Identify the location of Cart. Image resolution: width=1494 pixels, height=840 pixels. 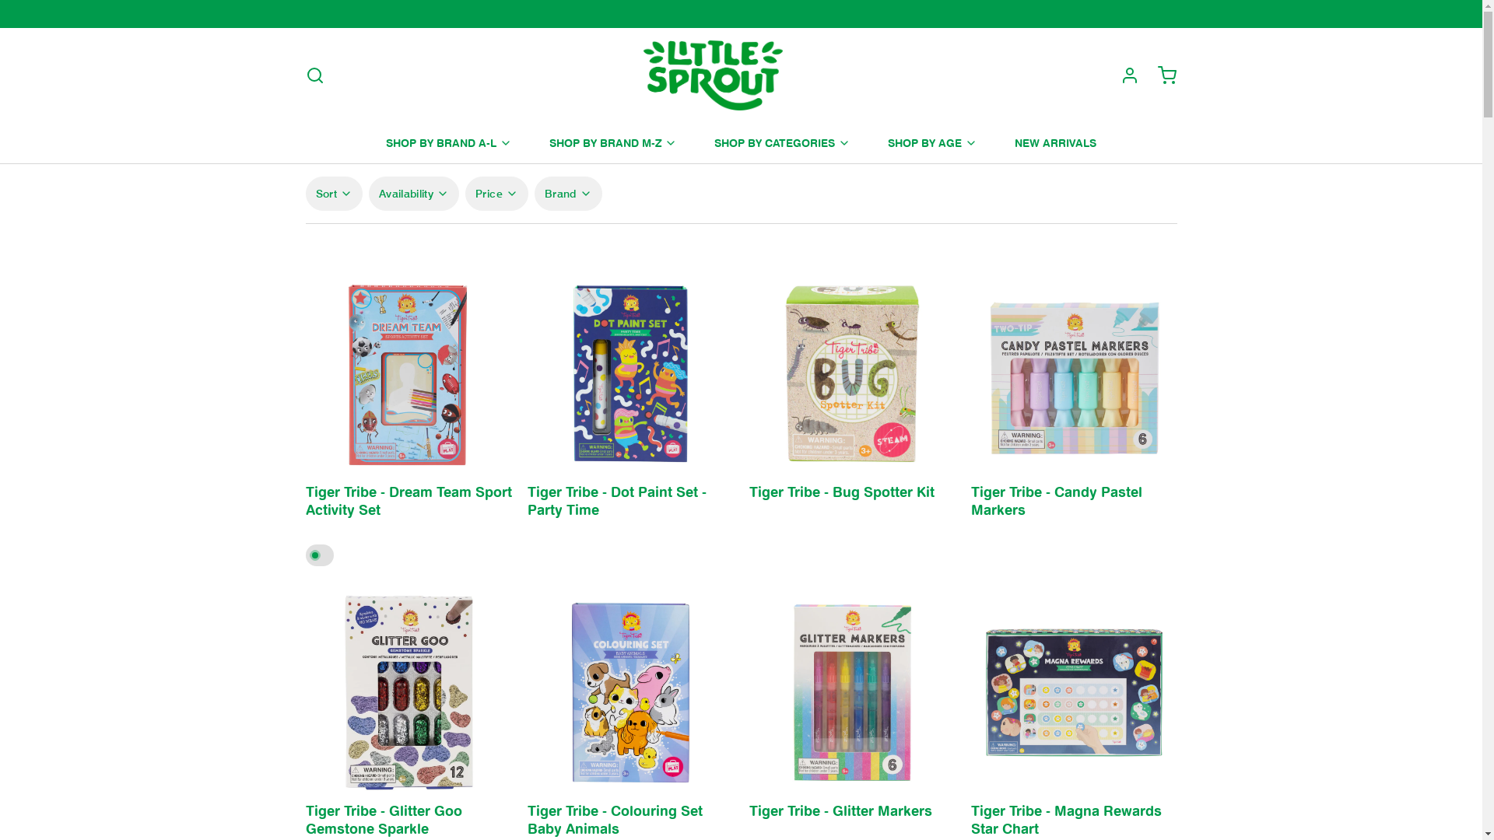
(1161, 75).